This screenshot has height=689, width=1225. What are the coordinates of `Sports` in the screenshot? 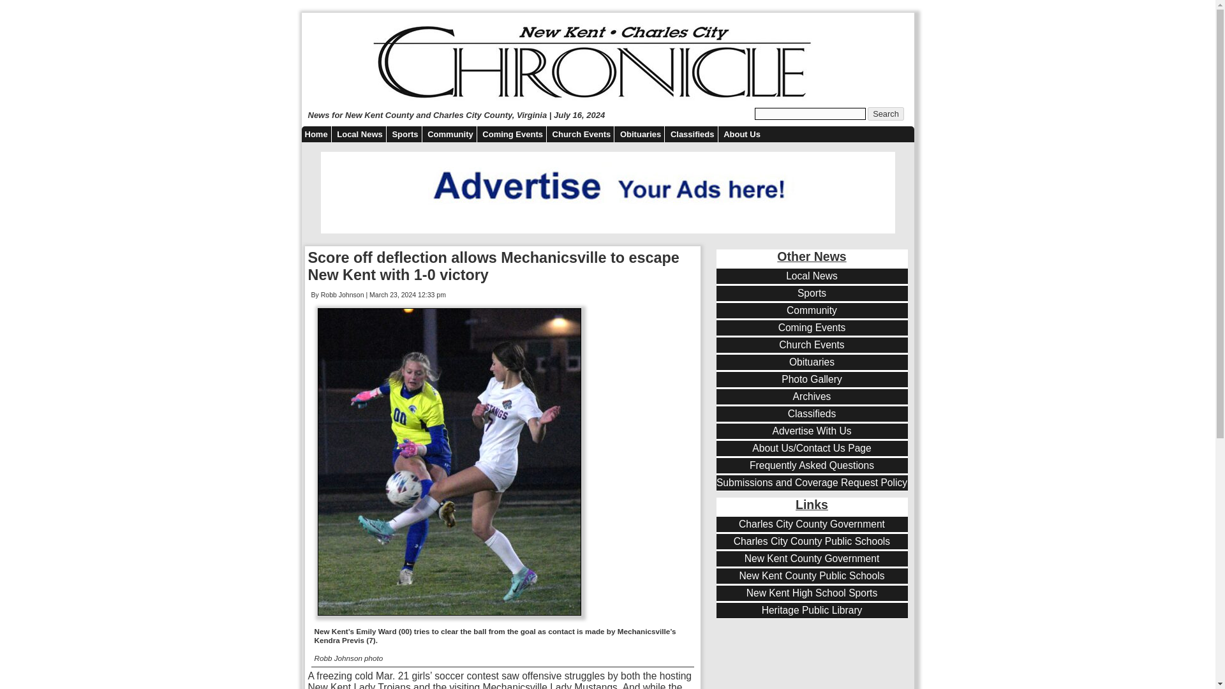 It's located at (405, 134).